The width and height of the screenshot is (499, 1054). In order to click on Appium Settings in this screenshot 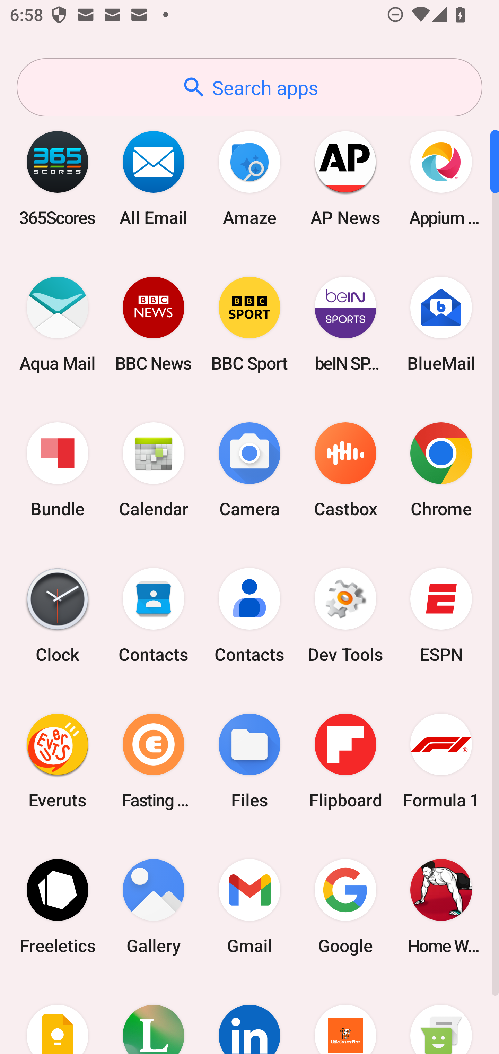, I will do `click(441, 178)`.